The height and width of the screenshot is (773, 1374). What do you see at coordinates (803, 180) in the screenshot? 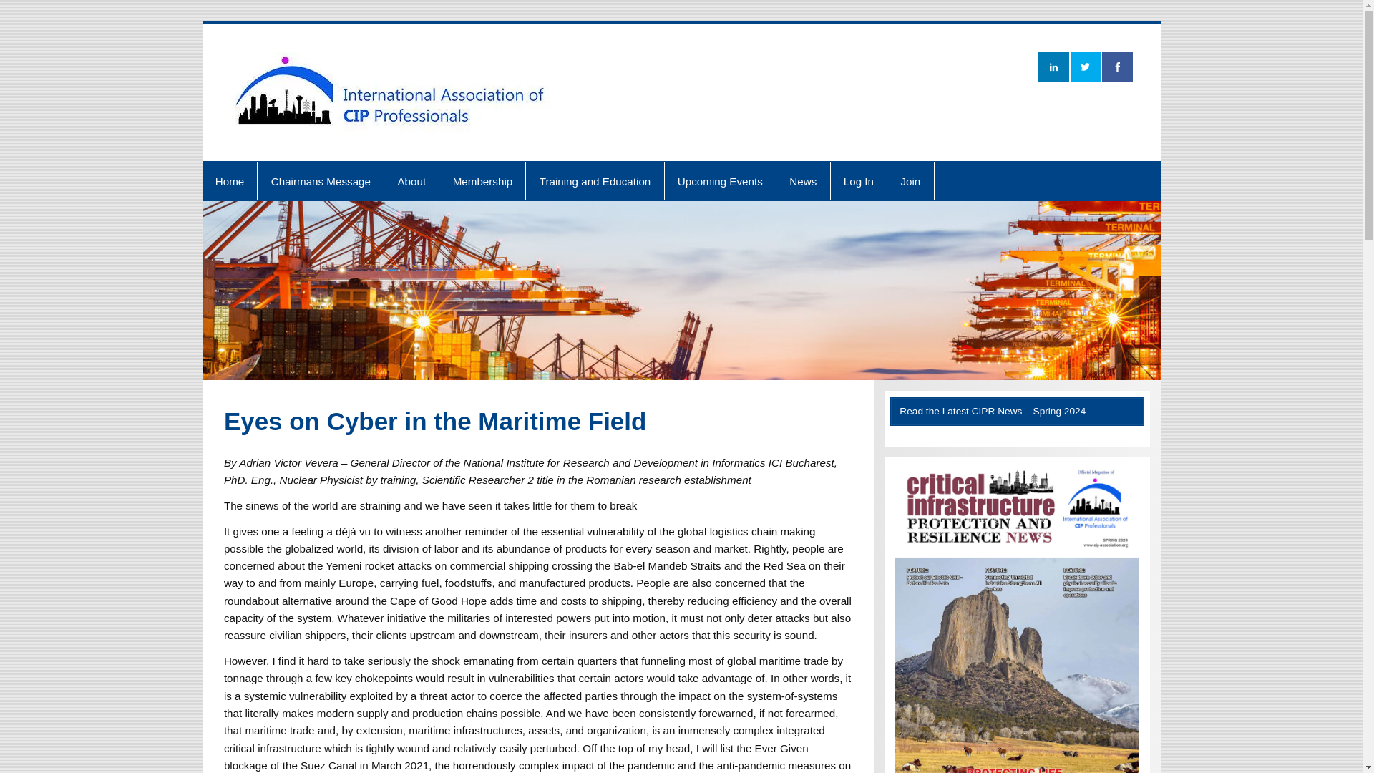
I see `News` at bounding box center [803, 180].